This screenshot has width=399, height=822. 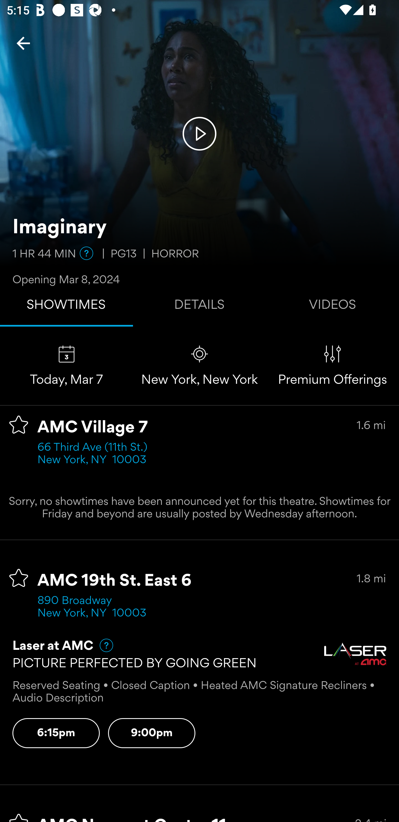 I want to click on Premium Offerings
Premium Offerings, so click(x=332, y=365).